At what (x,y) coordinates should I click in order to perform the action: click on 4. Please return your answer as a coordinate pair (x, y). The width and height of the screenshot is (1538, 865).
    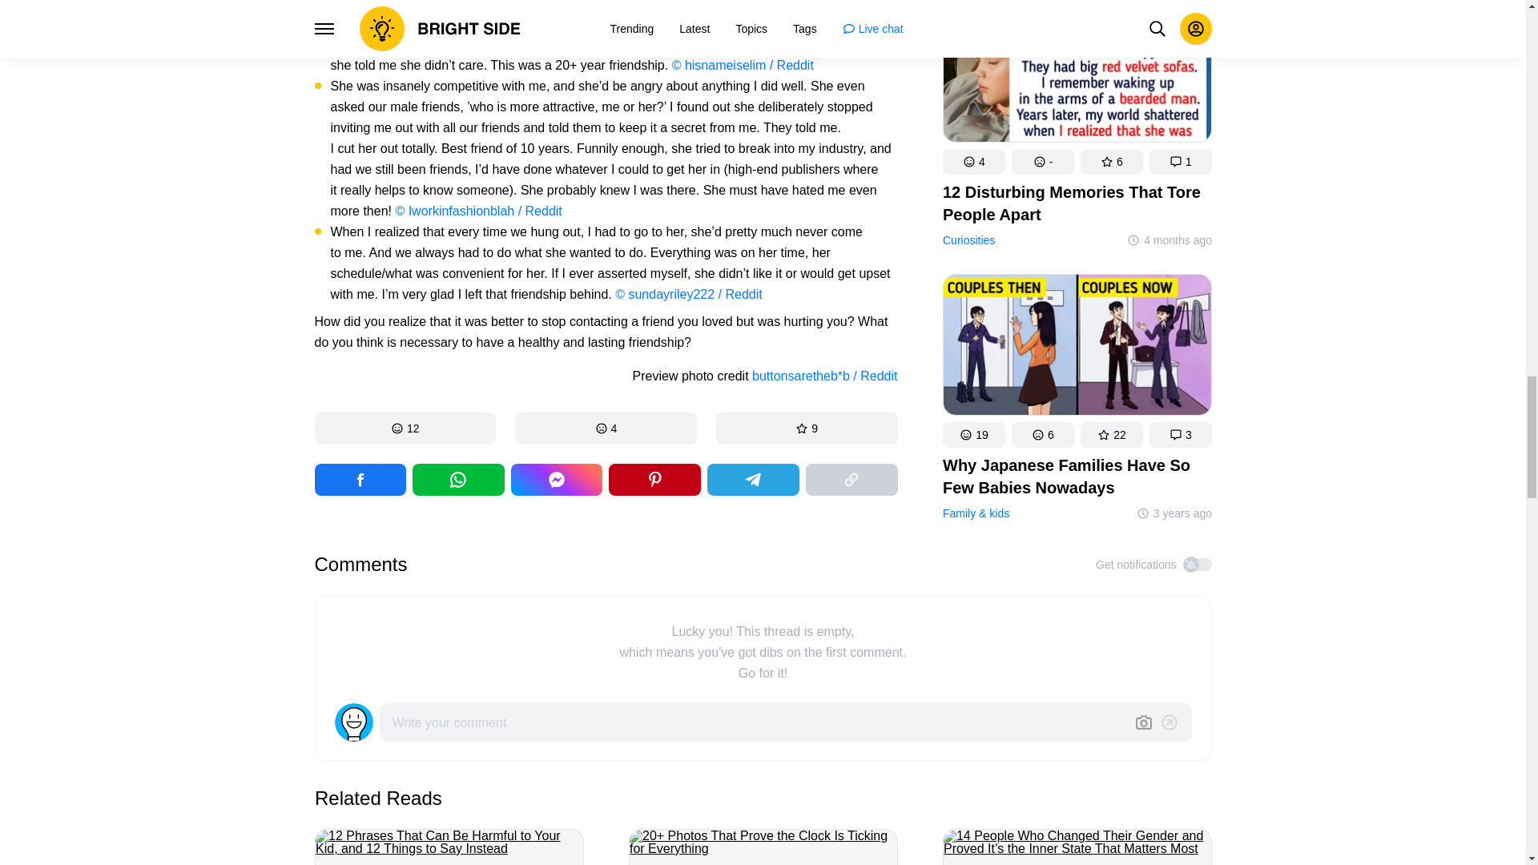
    Looking at the image, I should click on (606, 428).